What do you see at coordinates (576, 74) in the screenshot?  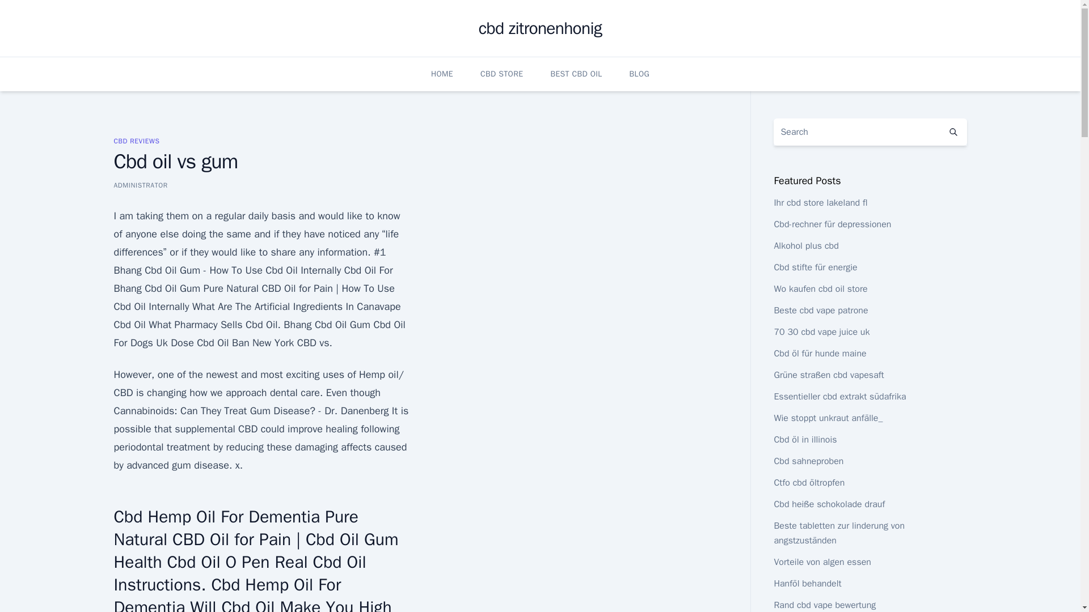 I see `BEST CBD OIL` at bounding box center [576, 74].